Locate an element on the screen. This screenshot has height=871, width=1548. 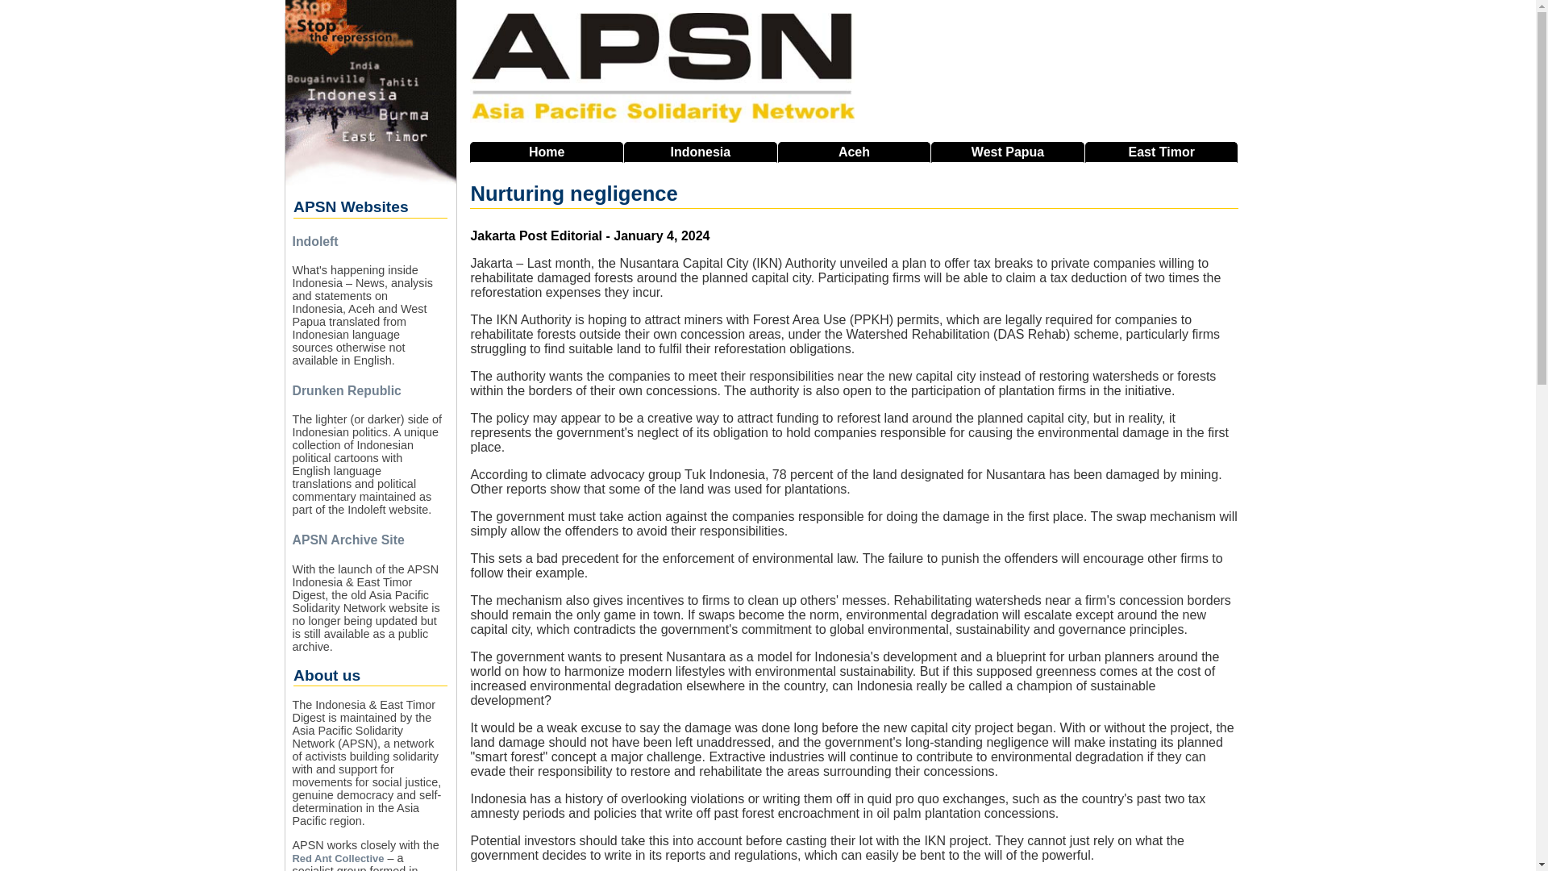
Indonesia is located at coordinates (700, 152).